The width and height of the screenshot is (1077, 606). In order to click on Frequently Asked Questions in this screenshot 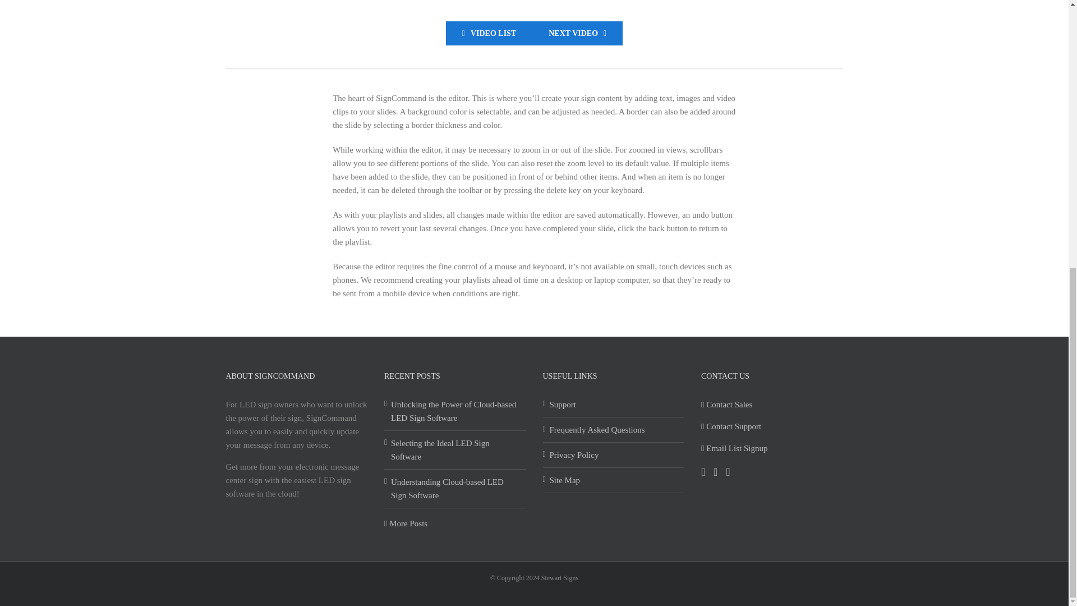, I will do `click(614, 429)`.